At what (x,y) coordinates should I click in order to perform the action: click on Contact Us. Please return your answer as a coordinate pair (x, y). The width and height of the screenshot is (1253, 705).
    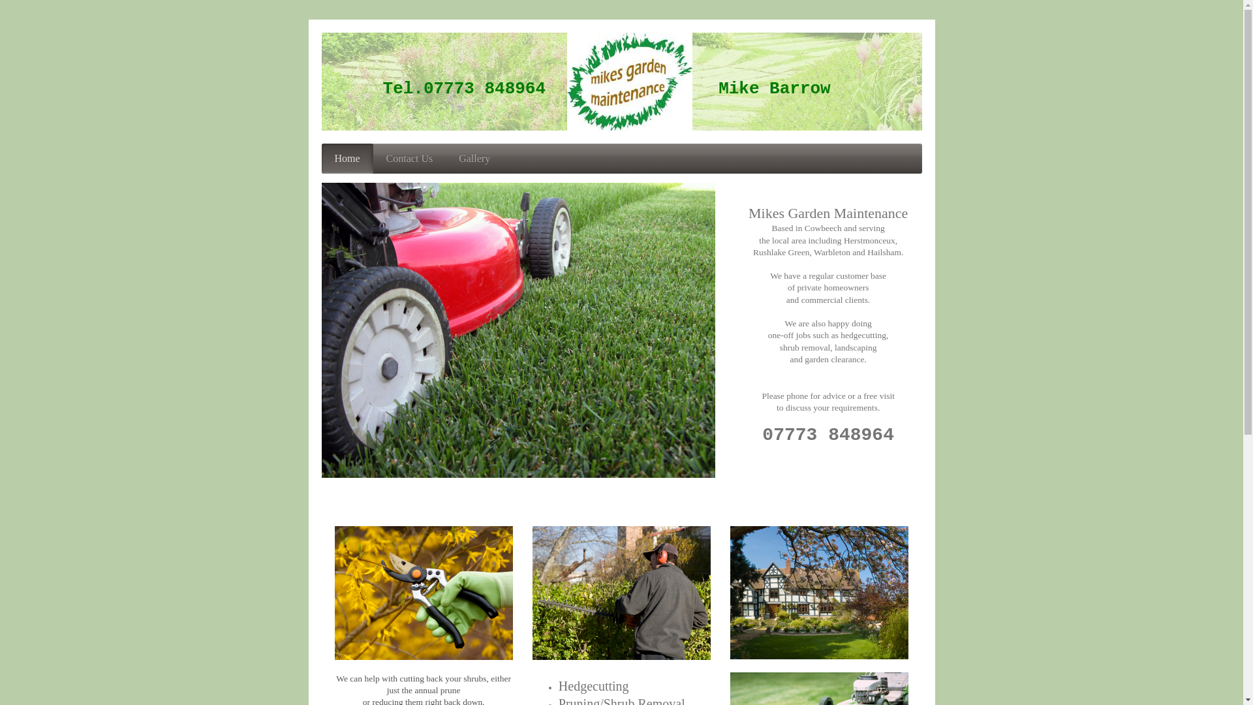
    Looking at the image, I should click on (410, 158).